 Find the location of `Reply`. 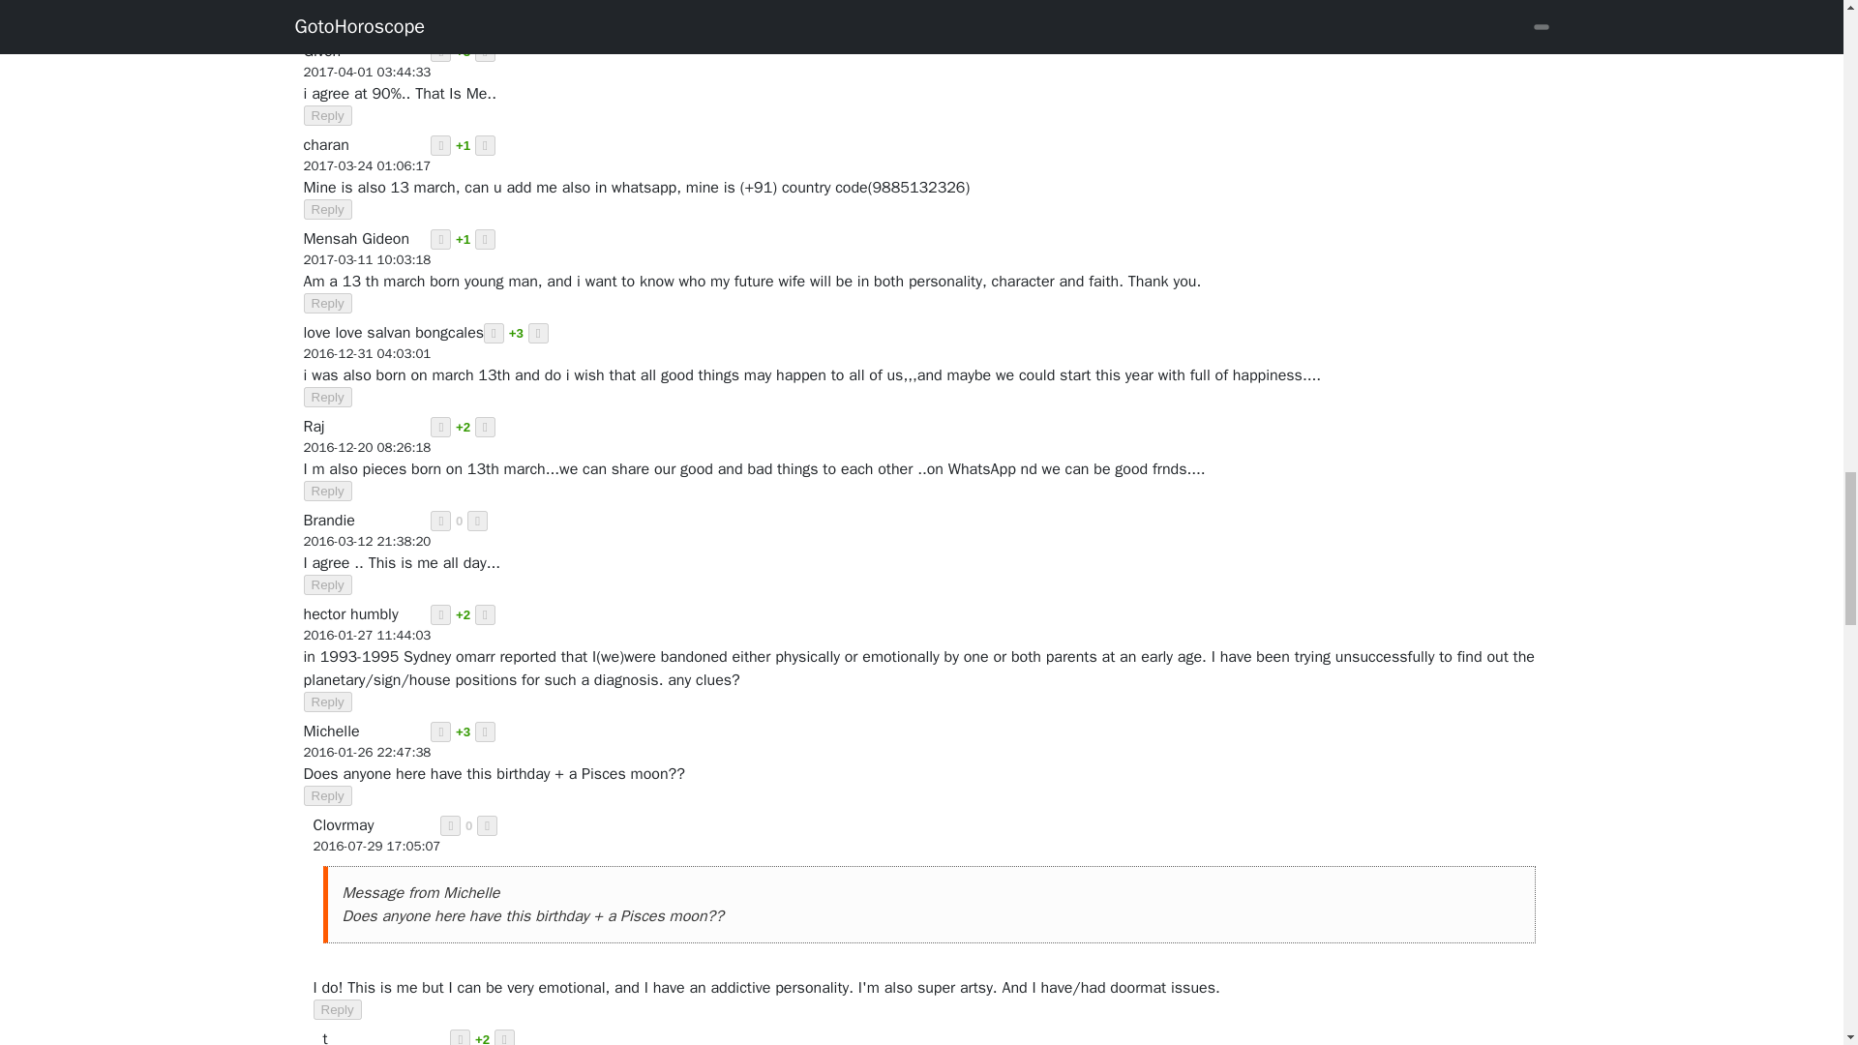

Reply is located at coordinates (328, 21).